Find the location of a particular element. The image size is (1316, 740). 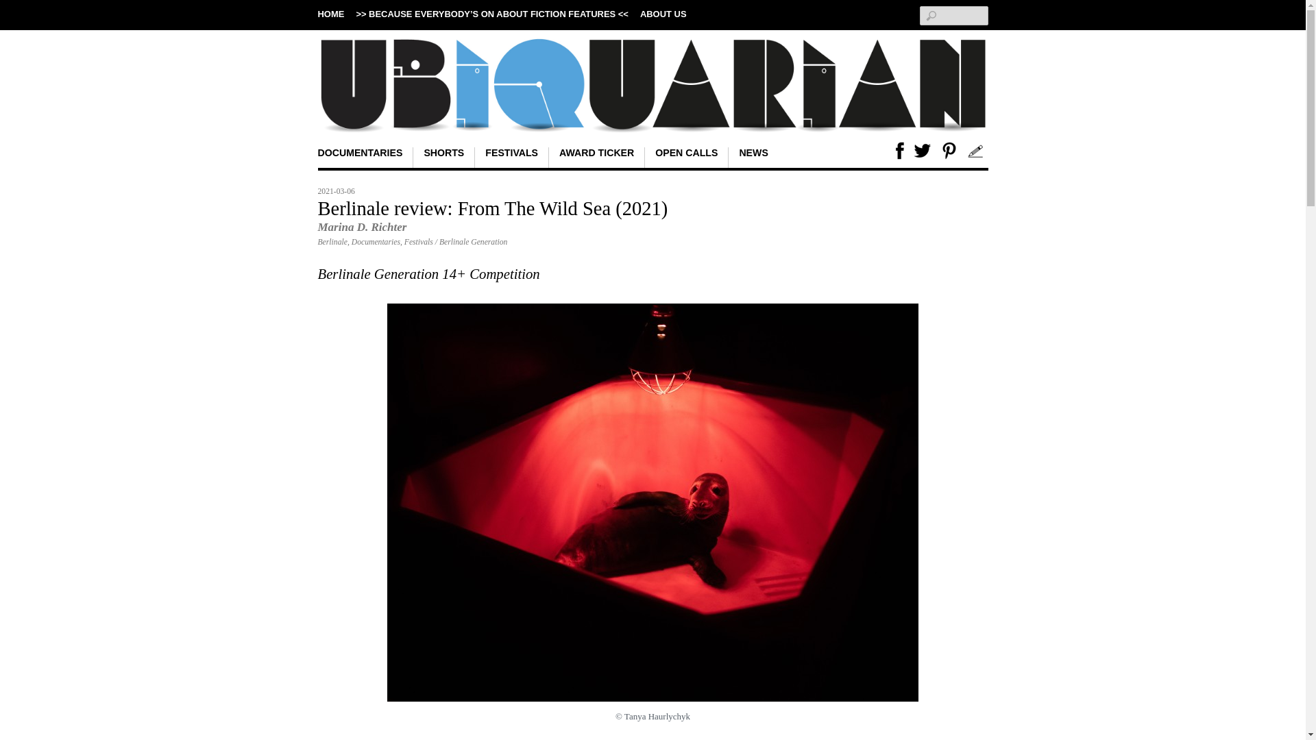

ubiquarian is located at coordinates (653, 110).